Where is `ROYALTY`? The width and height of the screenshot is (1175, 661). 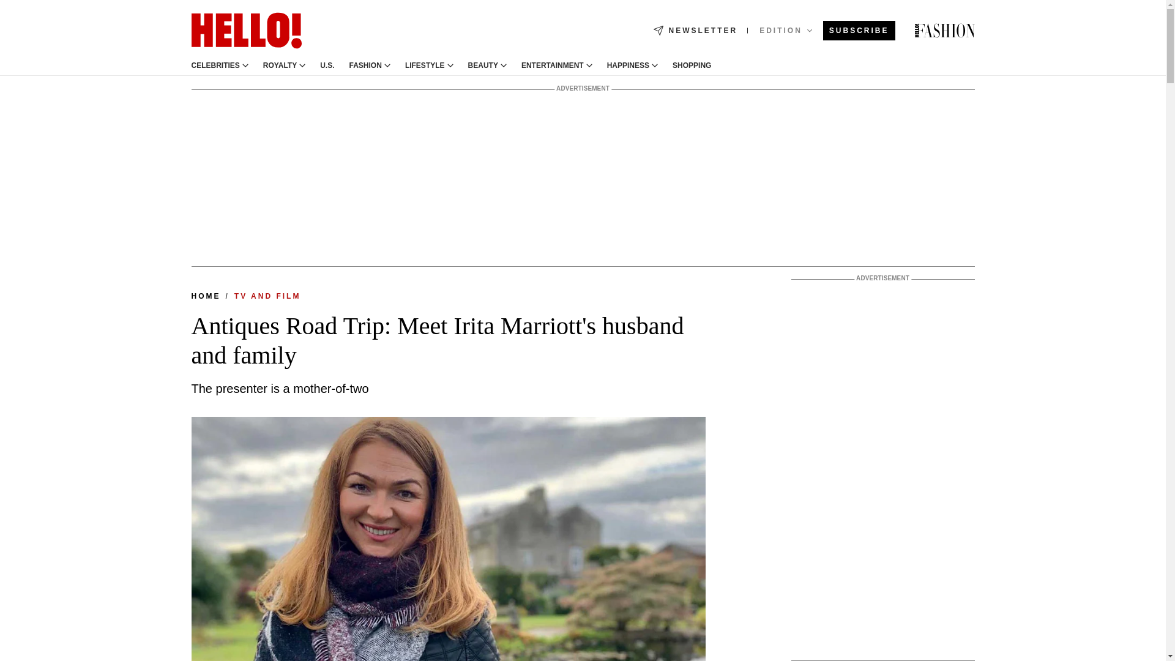 ROYALTY is located at coordinates (280, 65).